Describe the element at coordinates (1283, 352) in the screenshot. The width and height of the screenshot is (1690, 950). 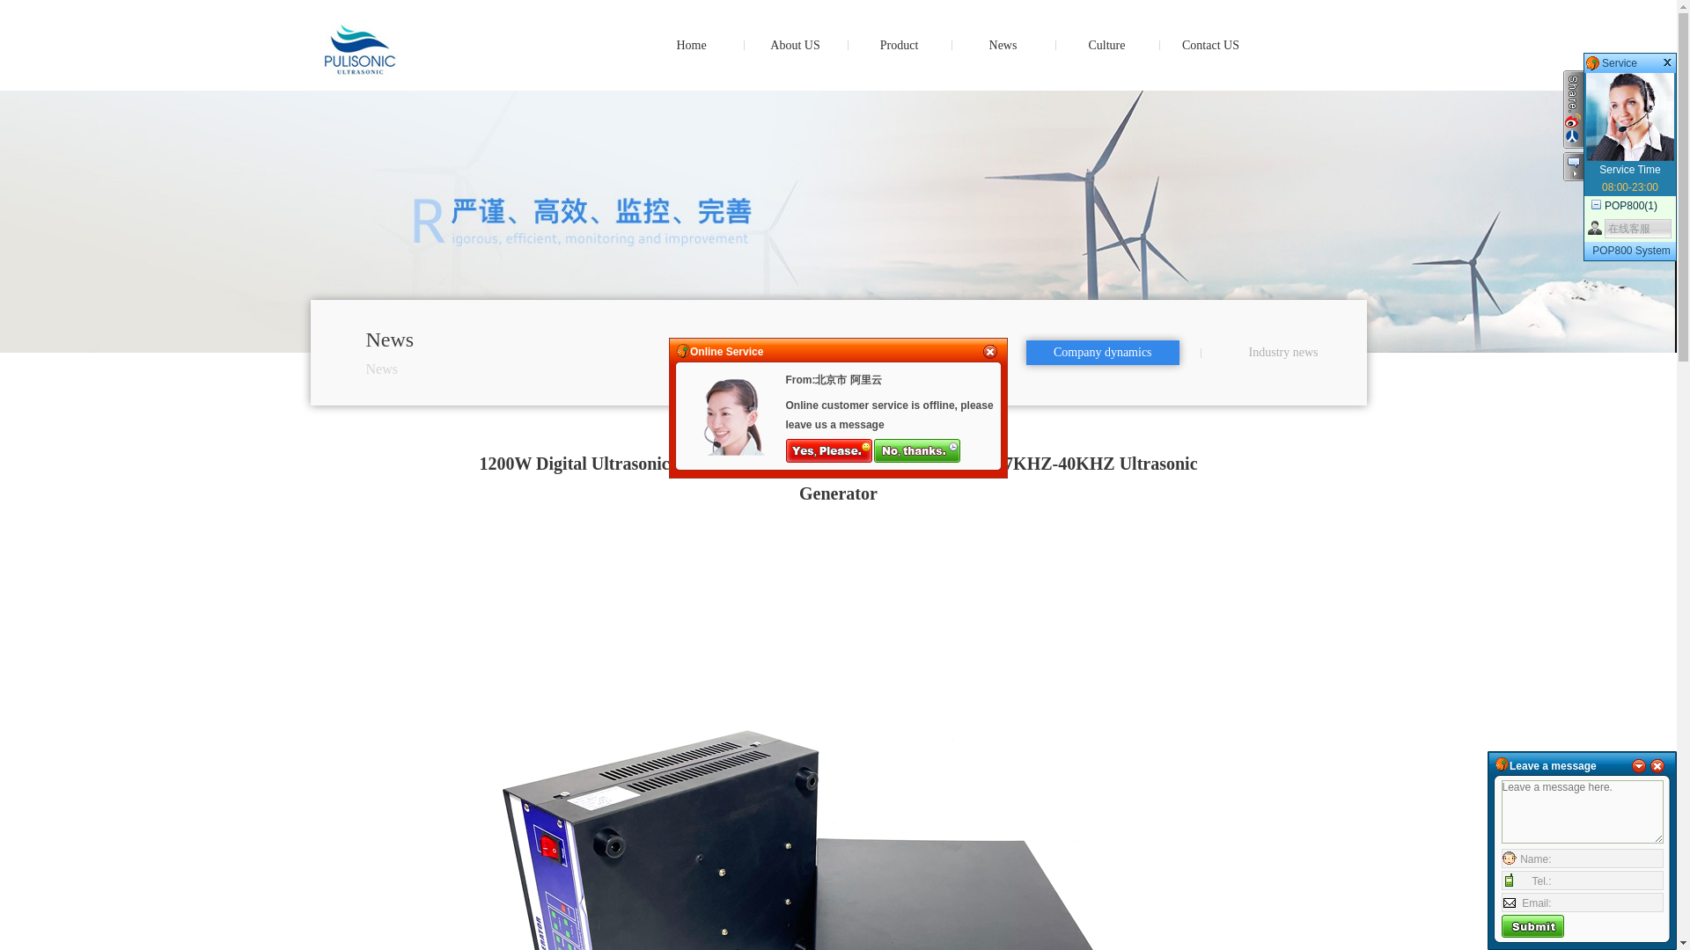
I see `Industry news` at that location.